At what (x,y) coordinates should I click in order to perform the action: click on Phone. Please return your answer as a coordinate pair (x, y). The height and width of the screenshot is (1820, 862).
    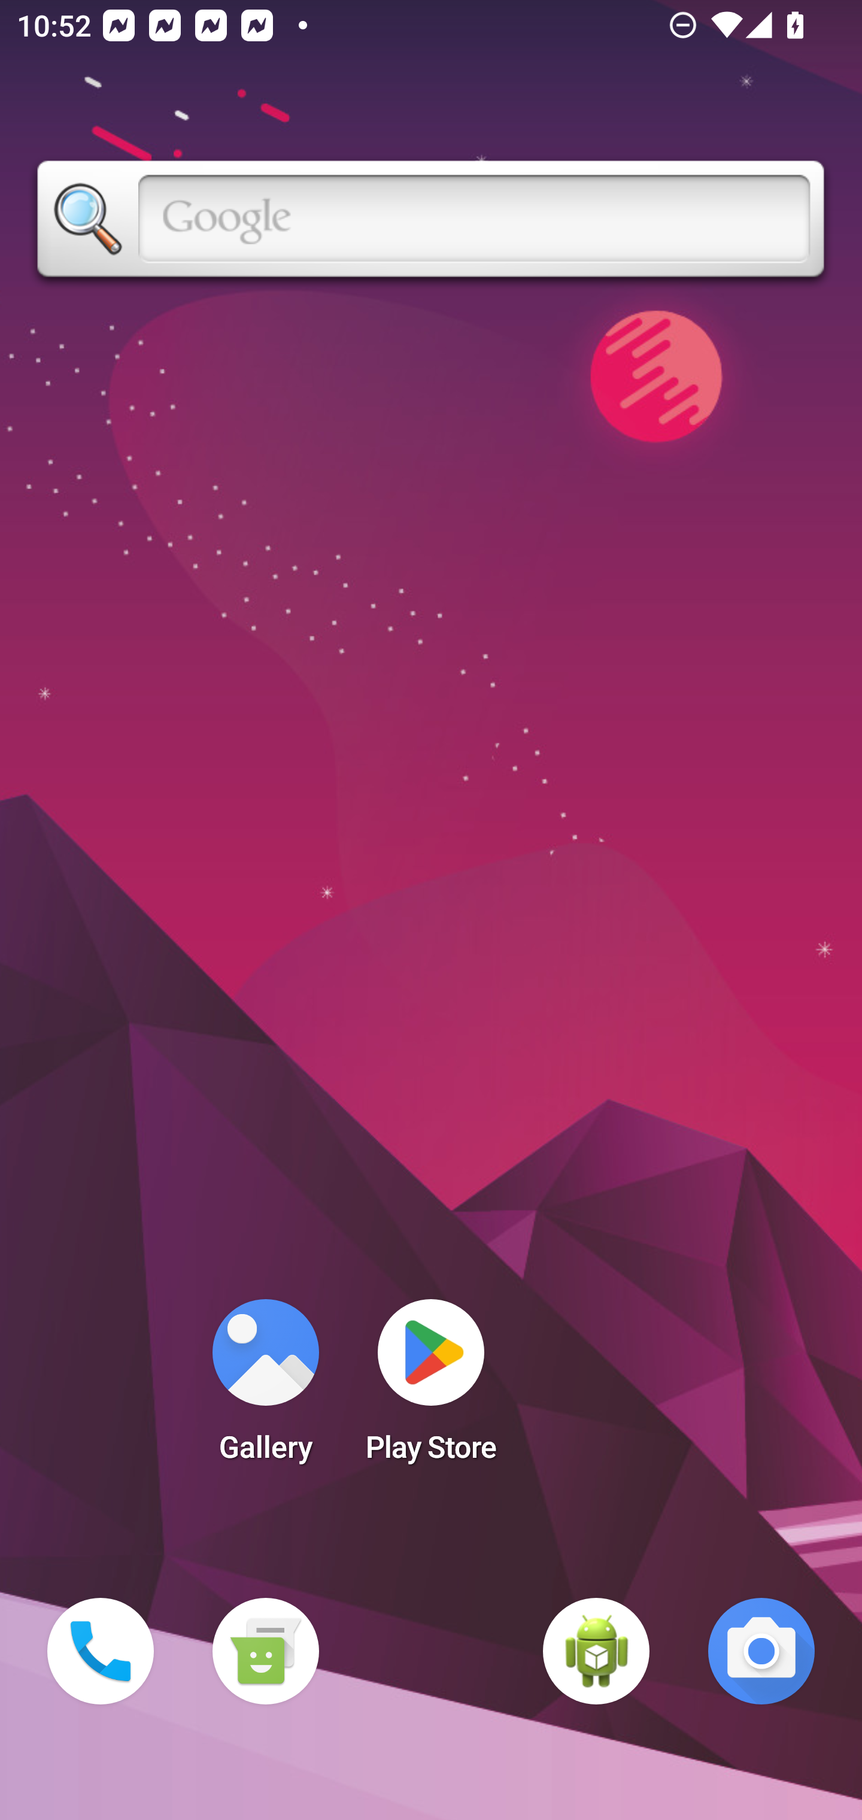
    Looking at the image, I should click on (101, 1651).